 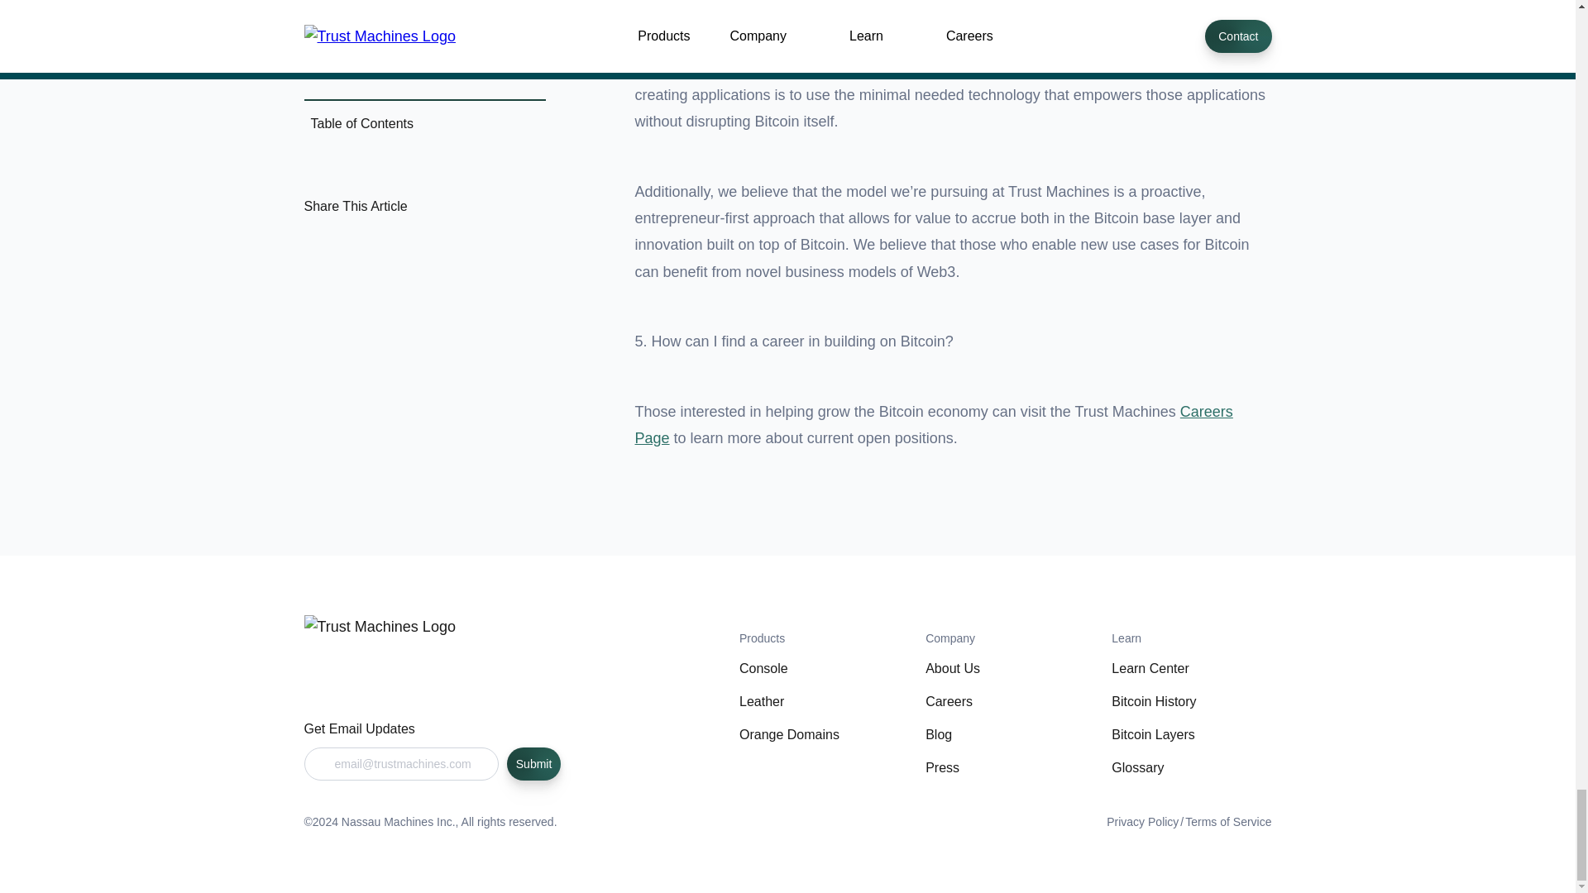 What do you see at coordinates (953, 668) in the screenshot?
I see `About Us` at bounding box center [953, 668].